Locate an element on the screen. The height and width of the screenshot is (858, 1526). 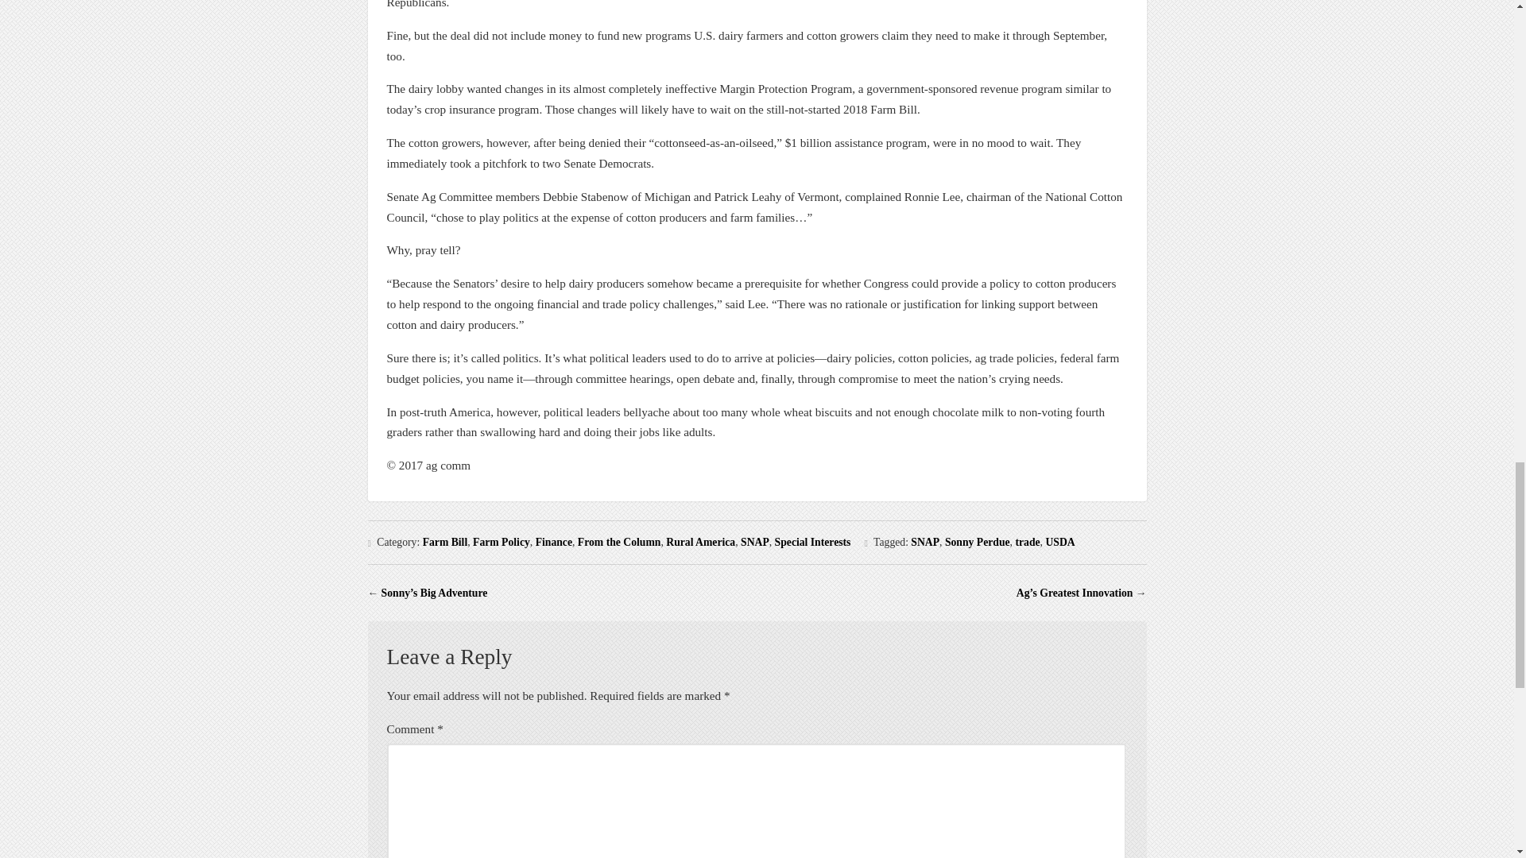
trade is located at coordinates (1027, 542).